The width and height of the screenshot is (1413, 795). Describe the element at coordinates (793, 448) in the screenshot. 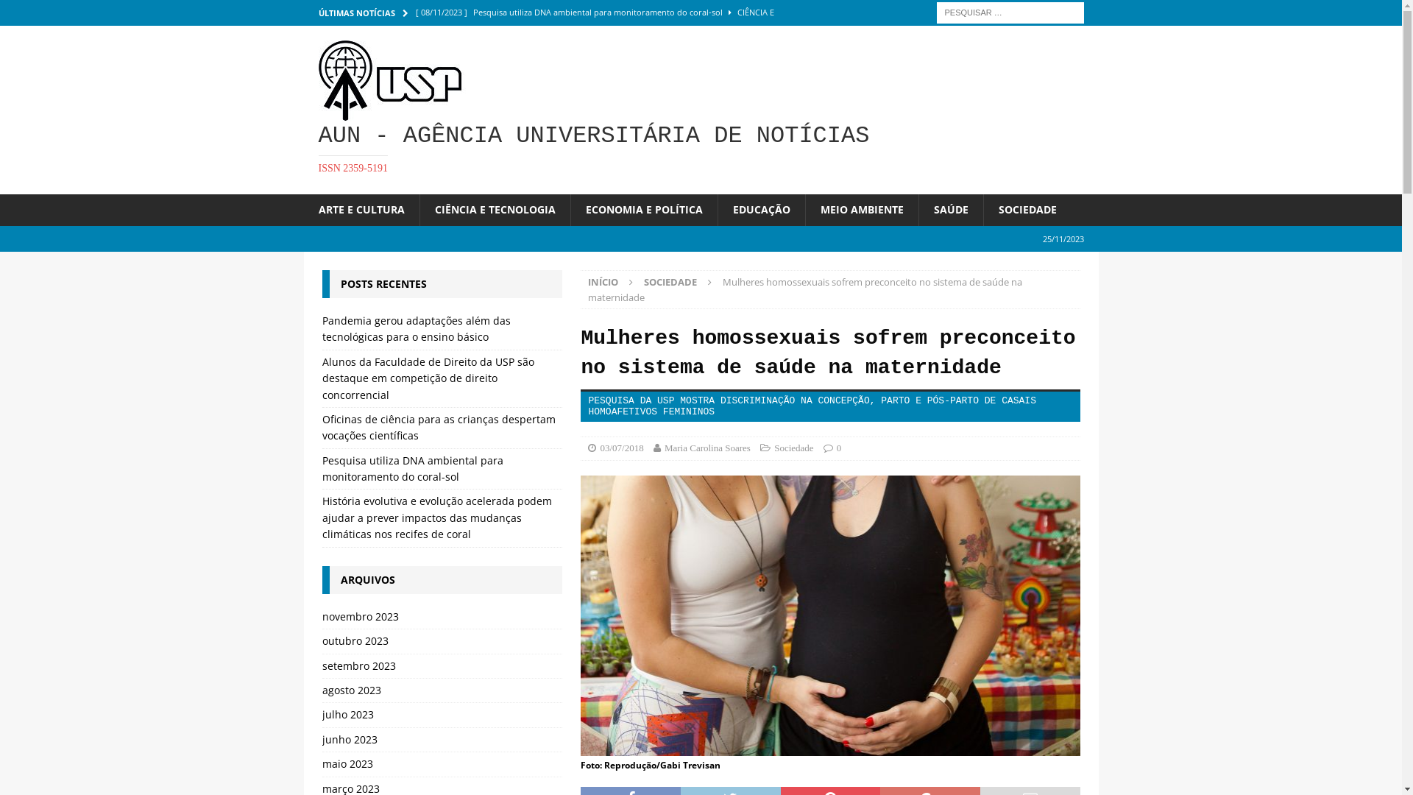

I see `Sociedade` at that location.